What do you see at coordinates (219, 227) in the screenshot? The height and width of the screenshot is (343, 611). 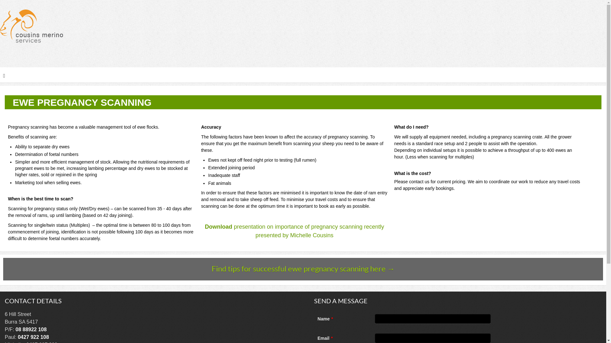 I see `Download` at bounding box center [219, 227].